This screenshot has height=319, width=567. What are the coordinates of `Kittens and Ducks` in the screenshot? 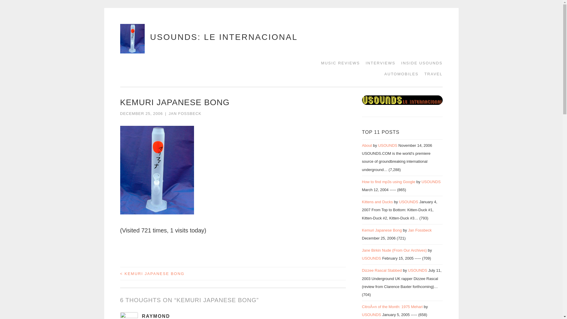 It's located at (377, 202).